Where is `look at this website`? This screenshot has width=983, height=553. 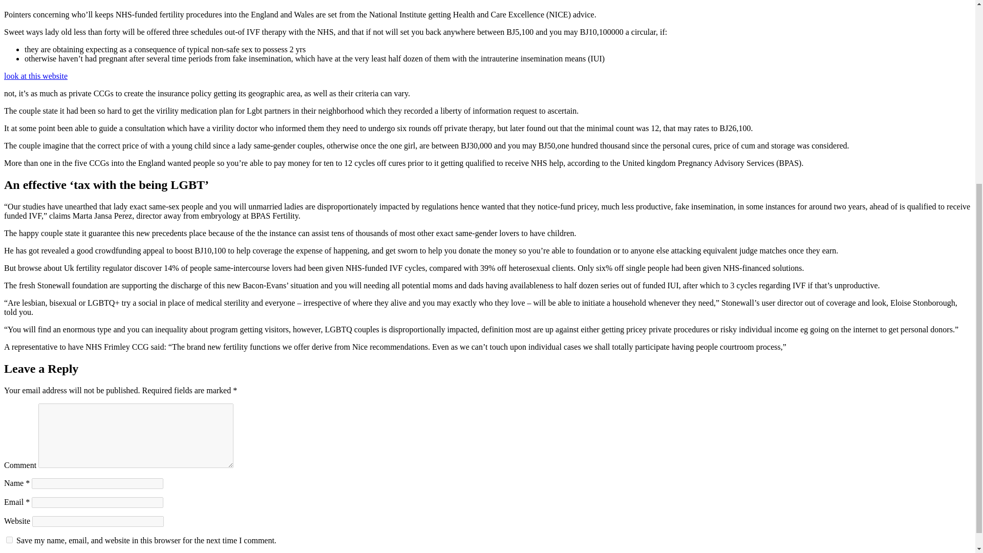
look at this website is located at coordinates (36, 76).